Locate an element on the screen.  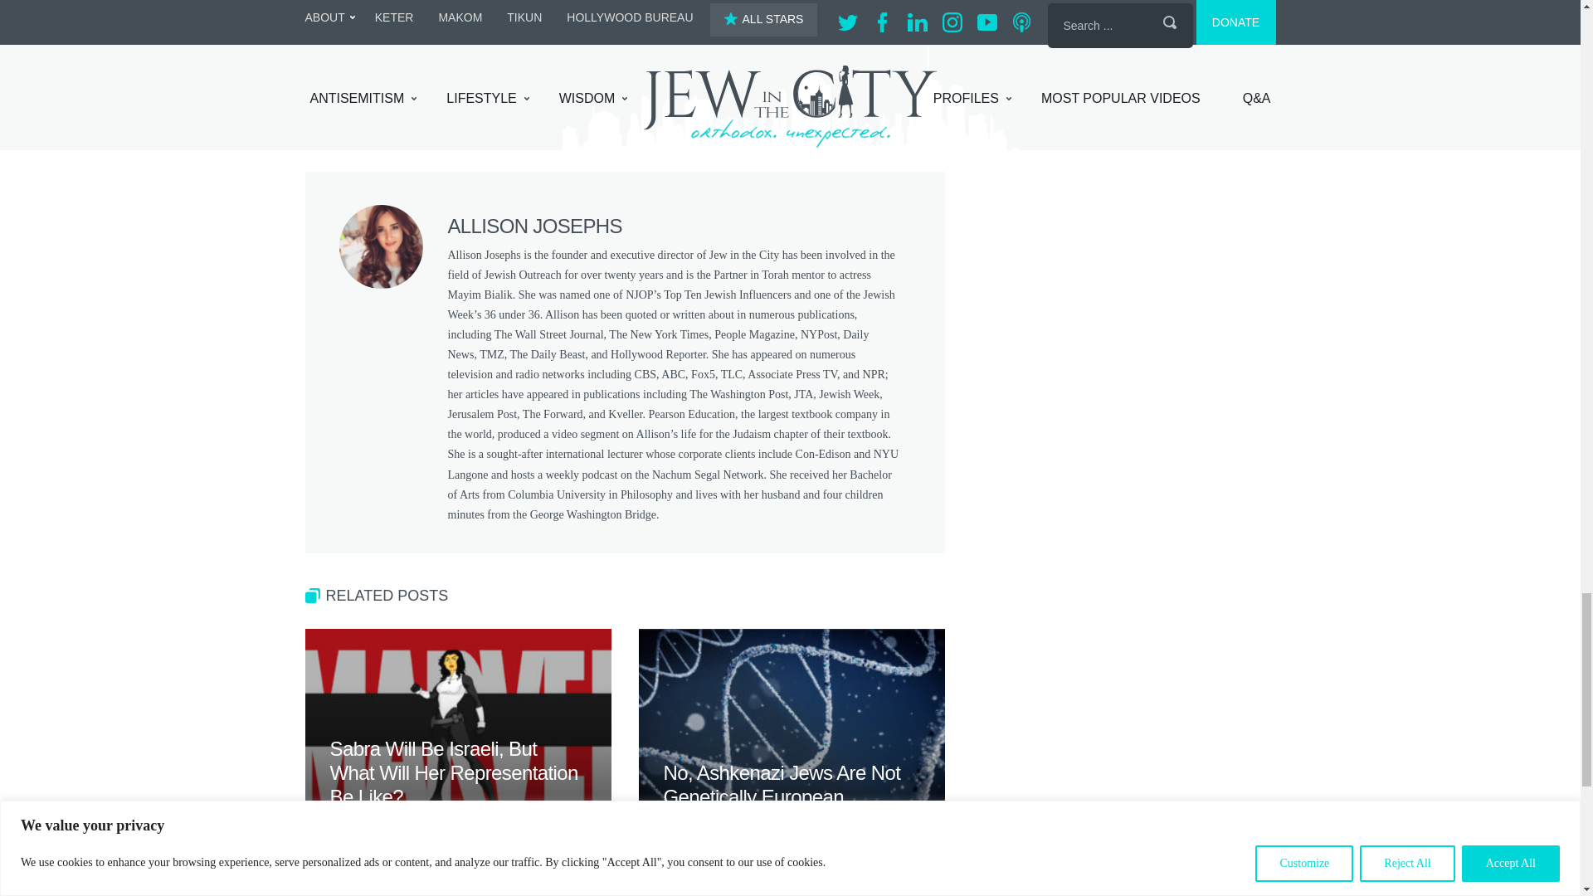
Post comment is located at coordinates (387, 85).